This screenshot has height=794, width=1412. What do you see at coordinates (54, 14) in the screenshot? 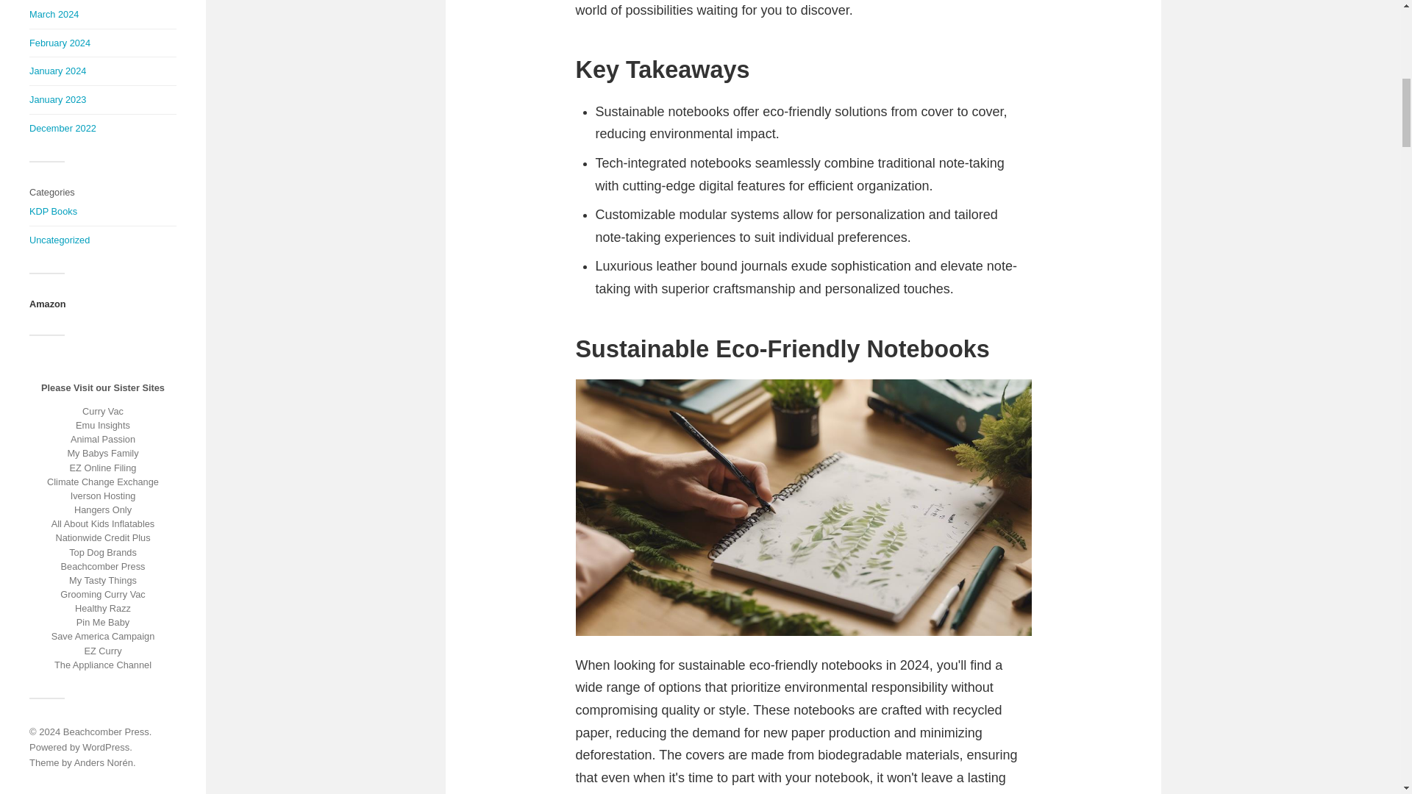
I see `March 2024` at bounding box center [54, 14].